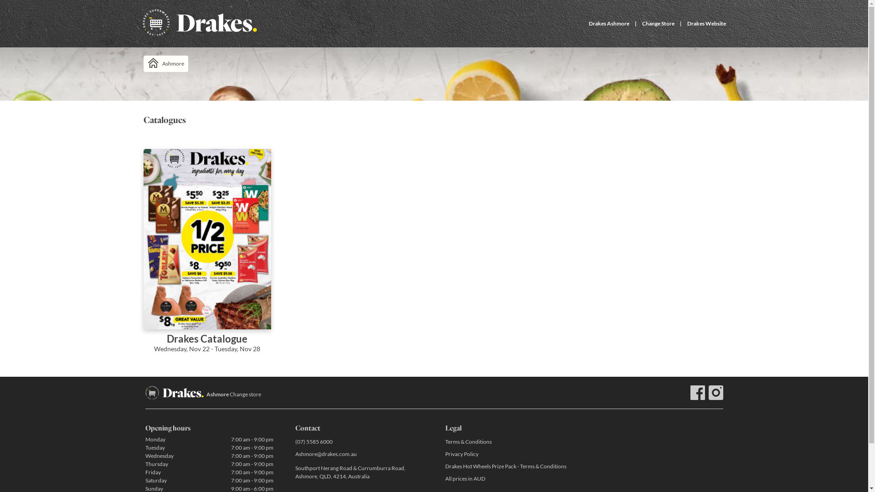  What do you see at coordinates (658, 24) in the screenshot?
I see `Change Store` at bounding box center [658, 24].